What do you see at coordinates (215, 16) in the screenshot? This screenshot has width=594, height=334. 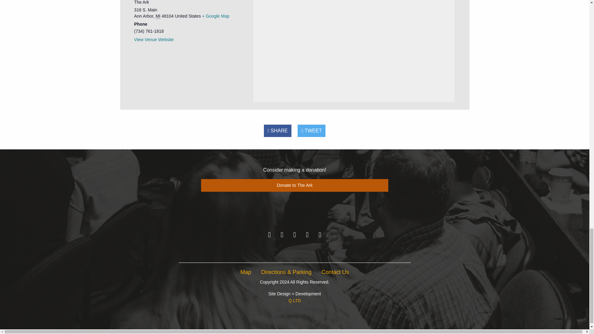 I see `Click to view a Google Map` at bounding box center [215, 16].